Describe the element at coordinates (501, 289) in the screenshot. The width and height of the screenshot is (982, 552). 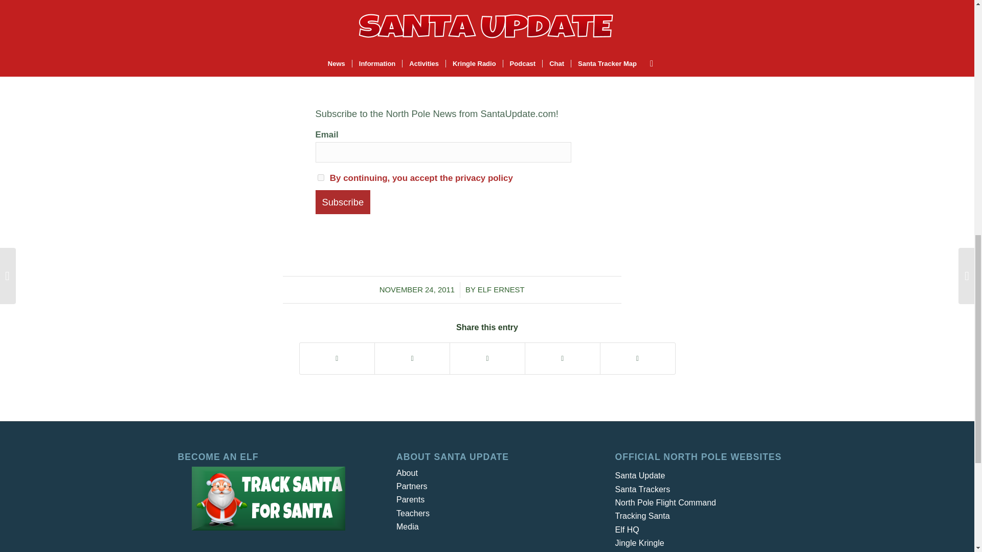
I see `Posts by Elf Ernest` at that location.